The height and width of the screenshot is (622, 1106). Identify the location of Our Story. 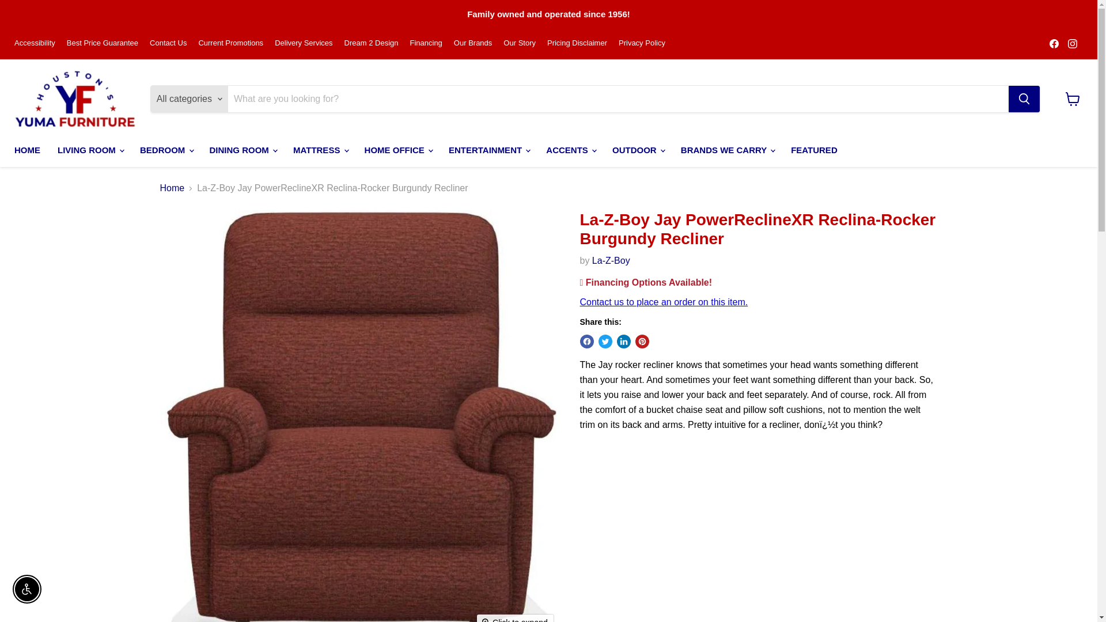
(519, 44).